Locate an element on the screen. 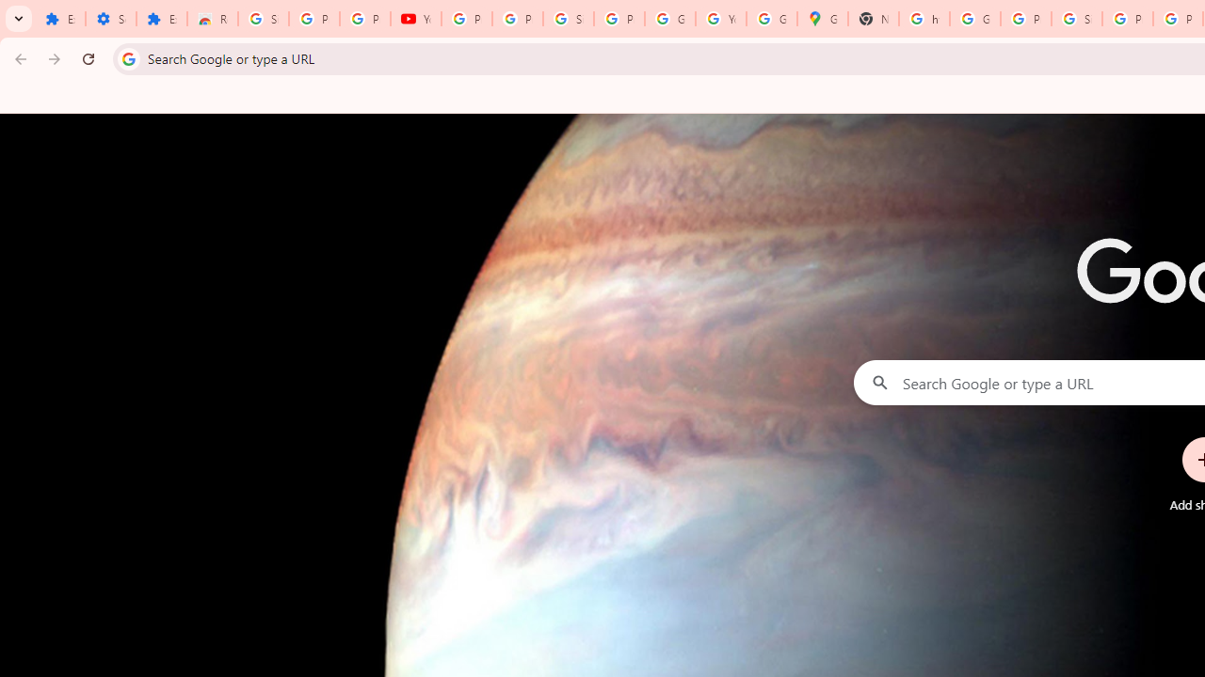 Image resolution: width=1205 pixels, height=677 pixels. YouTube is located at coordinates (721, 19).